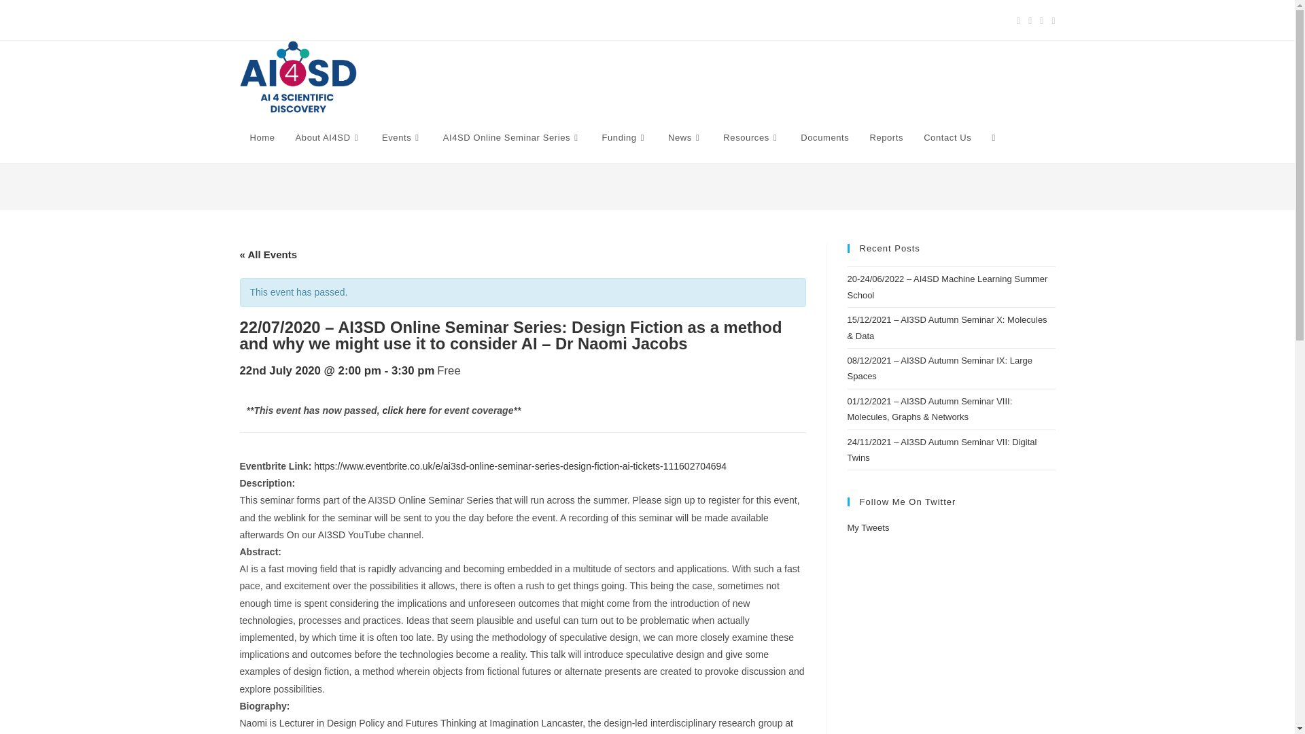 This screenshot has width=1305, height=734. What do you see at coordinates (512, 137) in the screenshot?
I see `AI4SD Online Seminar Series` at bounding box center [512, 137].